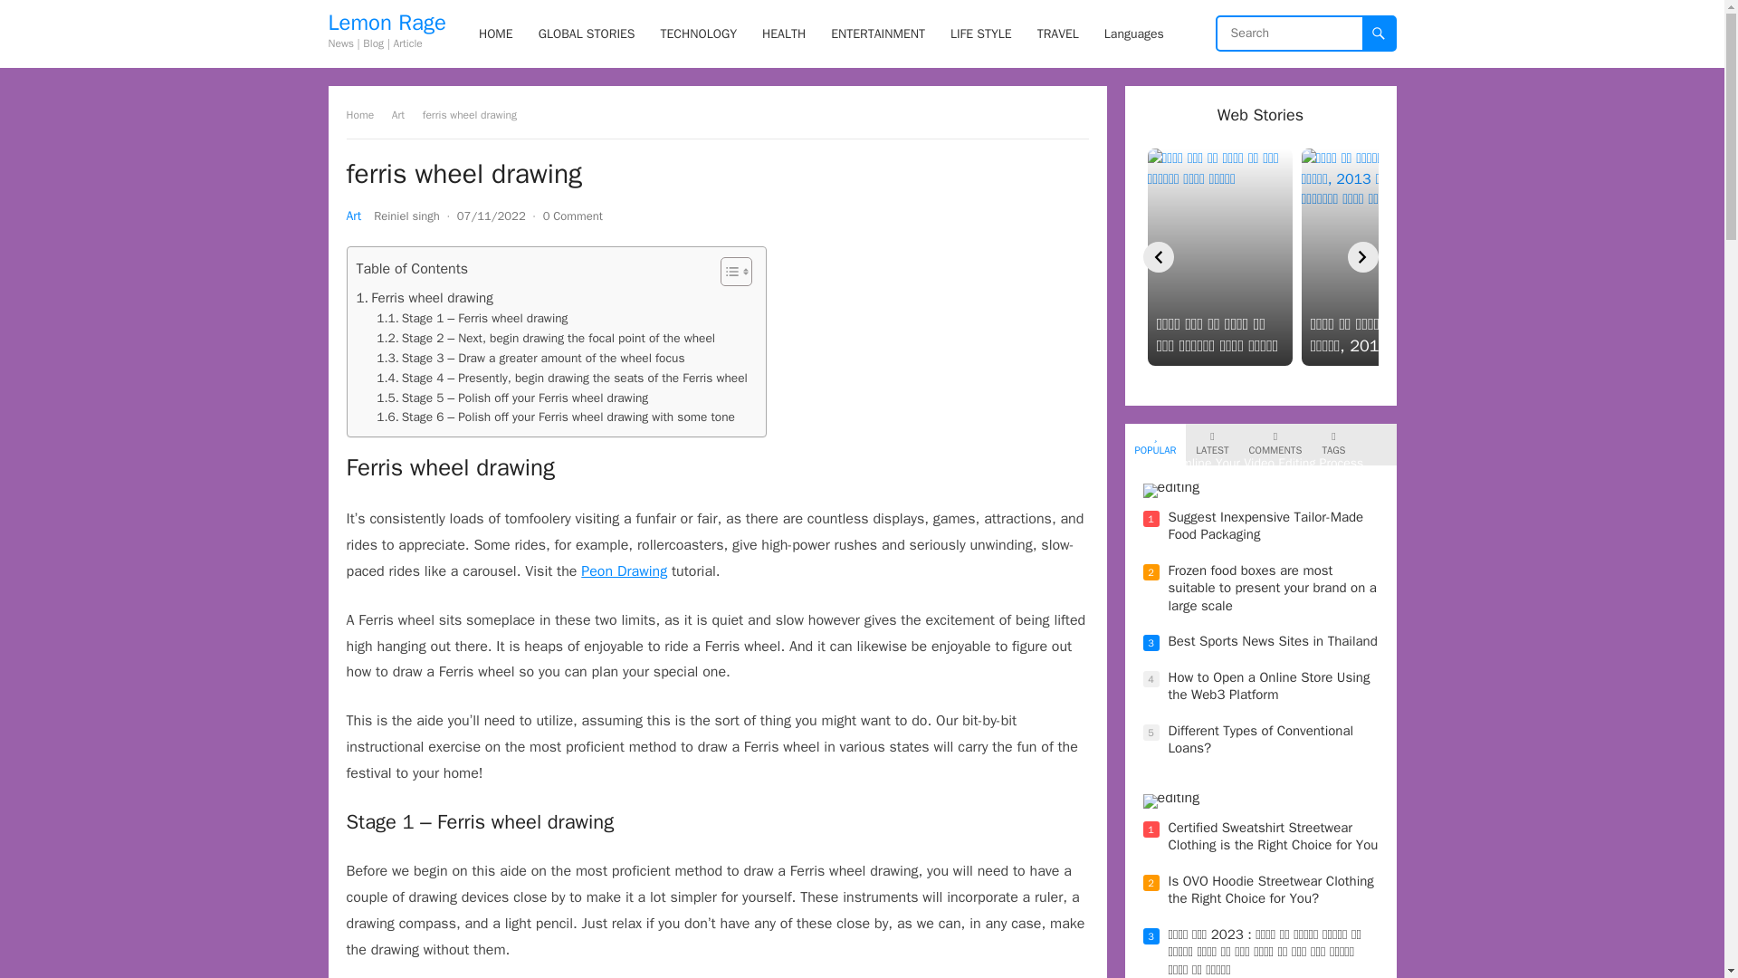 Image resolution: width=1738 pixels, height=978 pixels. What do you see at coordinates (784, 34) in the screenshot?
I see `HEALTH` at bounding box center [784, 34].